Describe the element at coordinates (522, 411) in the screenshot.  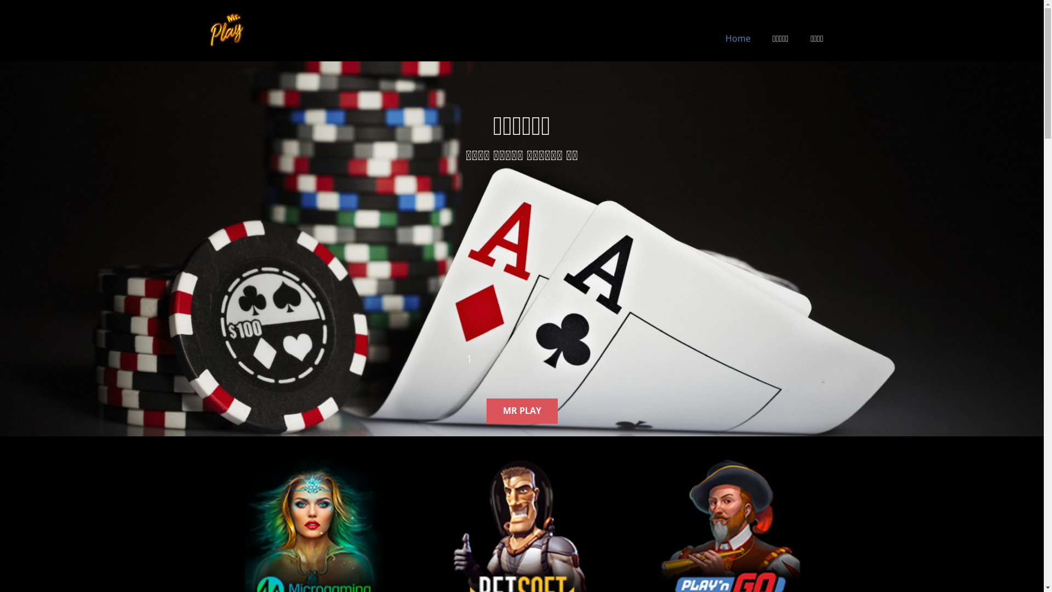
I see `MR PLAY` at that location.